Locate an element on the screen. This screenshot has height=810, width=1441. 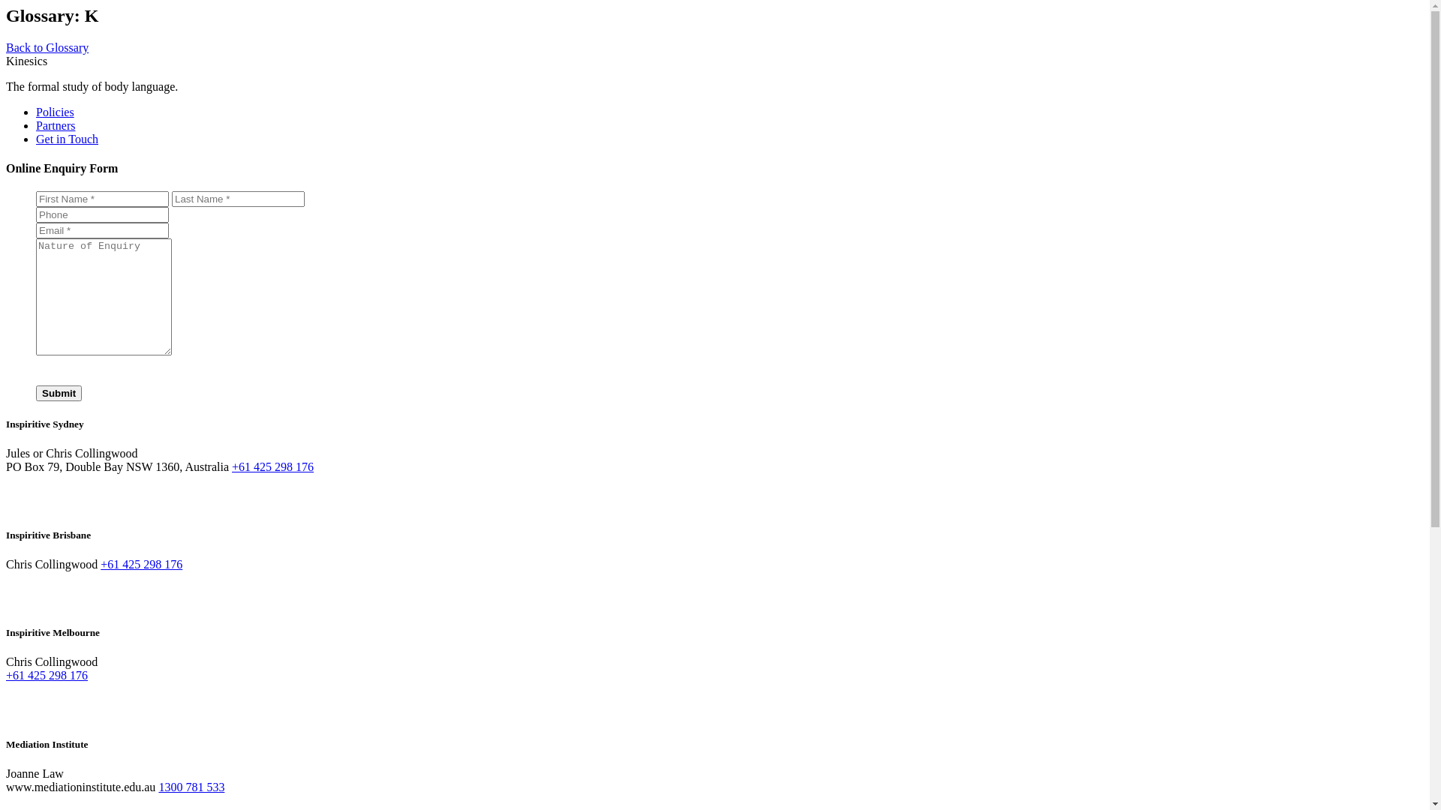
Partners is located at coordinates (56, 126).